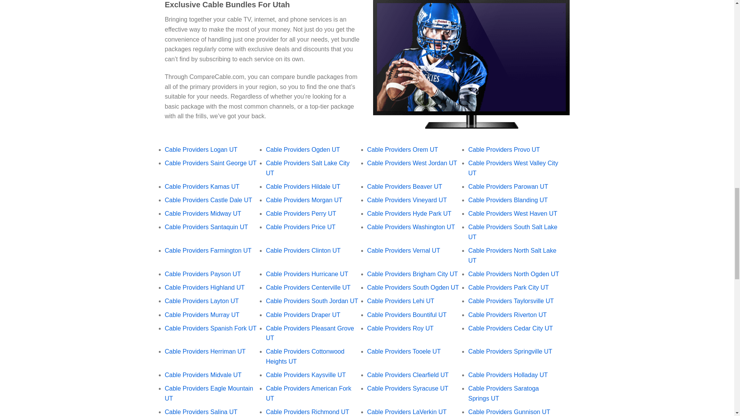  I want to click on Cable Providers Price UT, so click(301, 227).